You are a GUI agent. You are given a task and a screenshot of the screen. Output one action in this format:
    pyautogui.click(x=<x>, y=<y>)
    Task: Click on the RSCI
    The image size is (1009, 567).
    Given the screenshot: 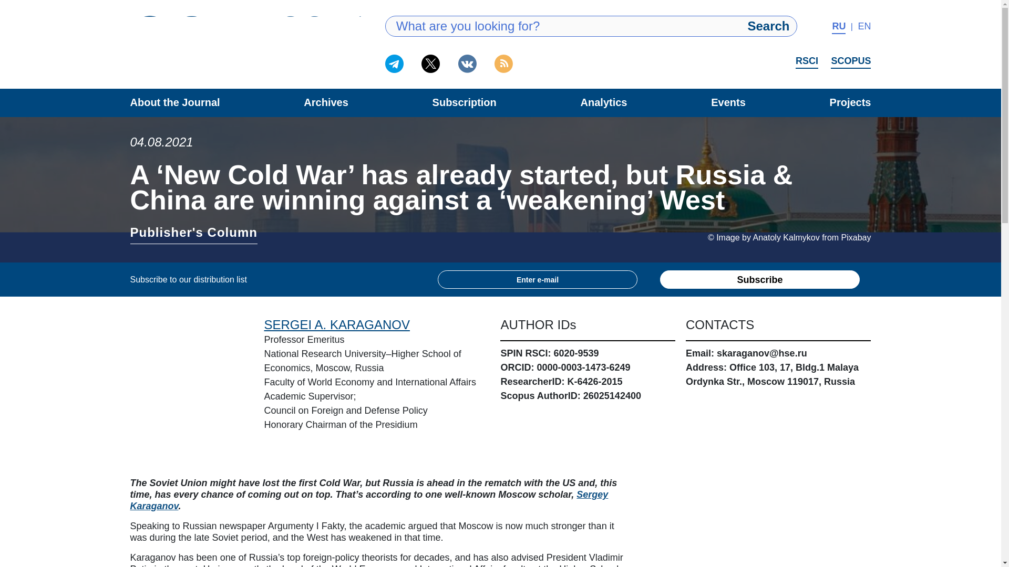 What is the action you would take?
    pyautogui.click(x=807, y=62)
    